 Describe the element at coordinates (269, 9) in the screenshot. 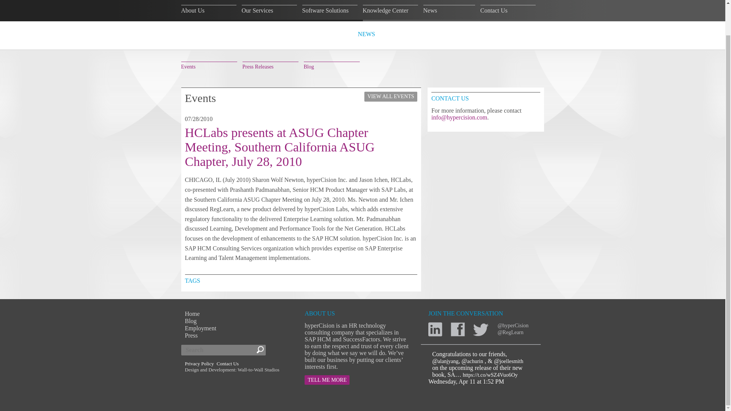

I see `Our Services` at that location.